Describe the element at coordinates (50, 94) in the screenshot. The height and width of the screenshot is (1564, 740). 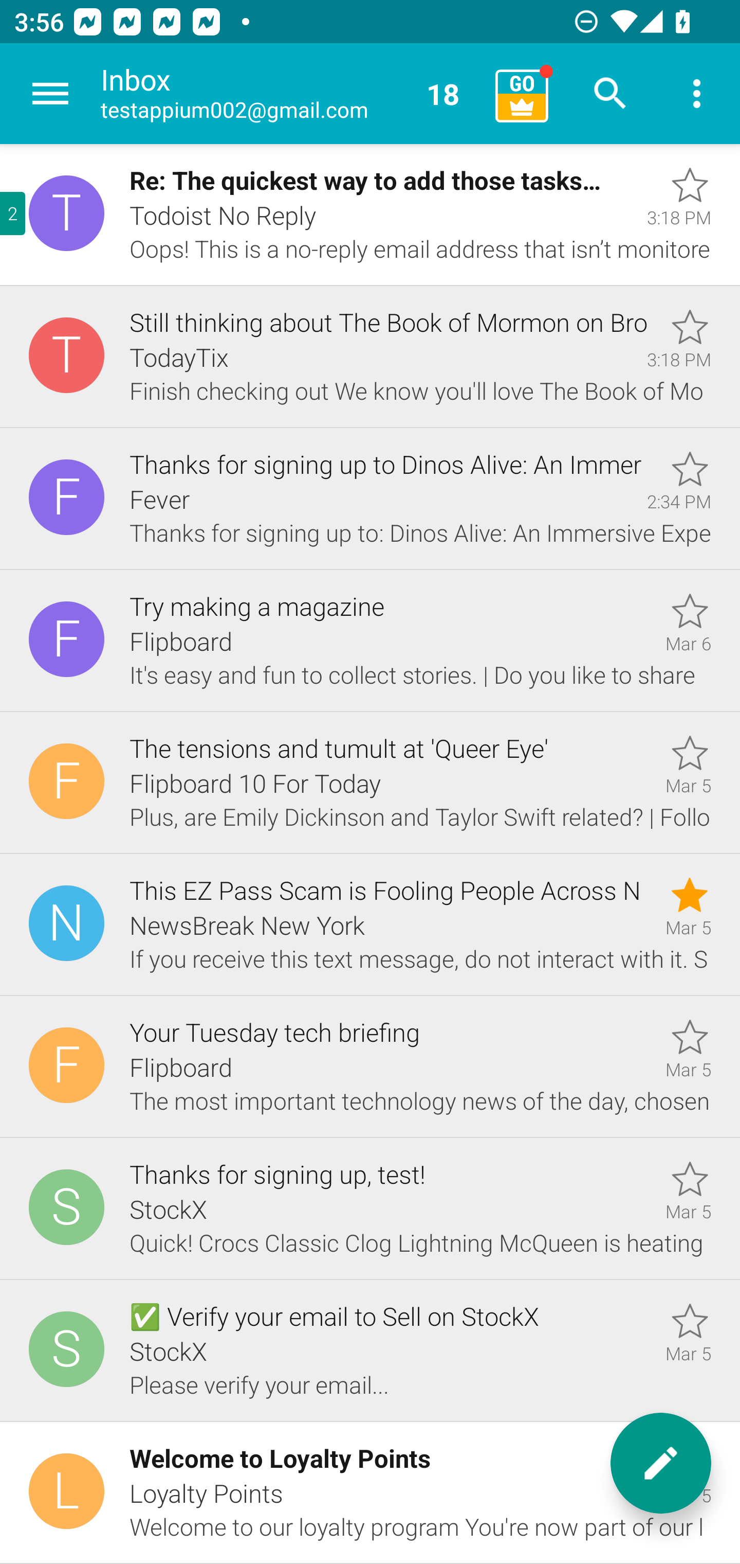
I see `Navigate up` at that location.